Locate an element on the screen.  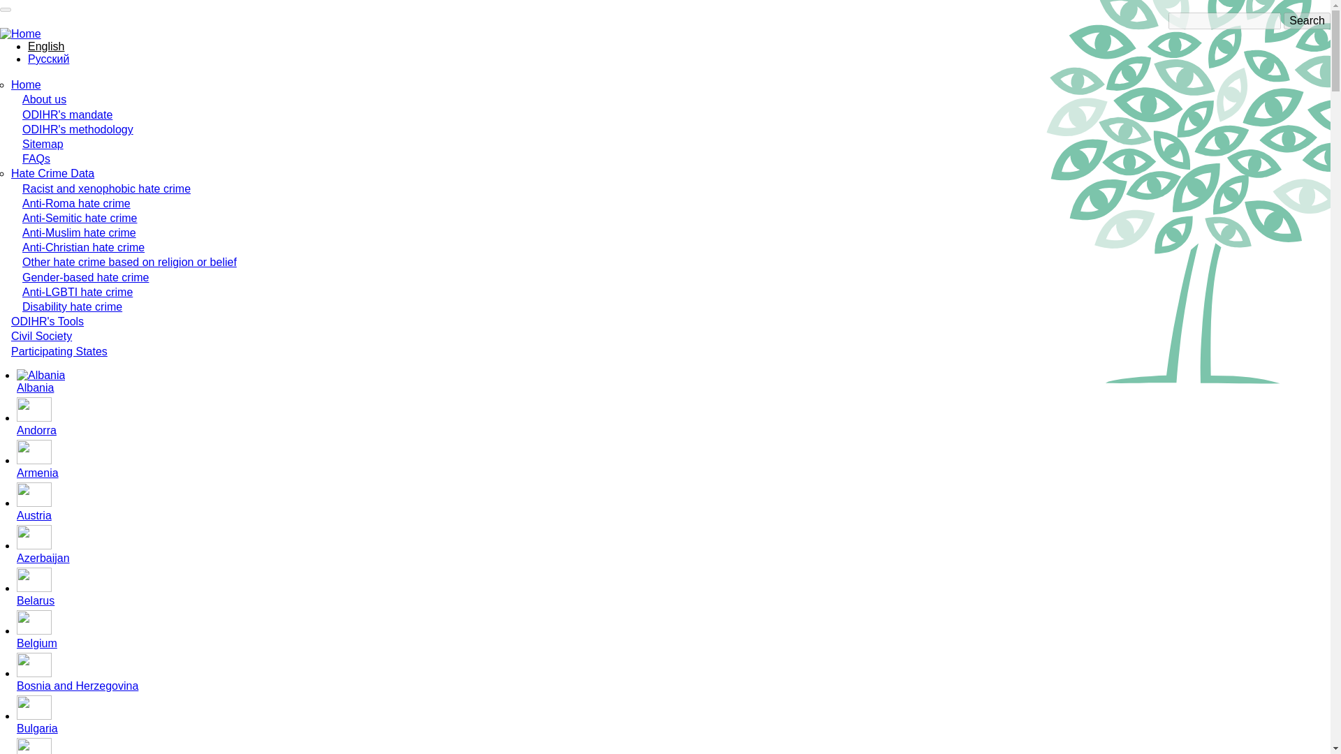
Participating States is located at coordinates (59, 350).